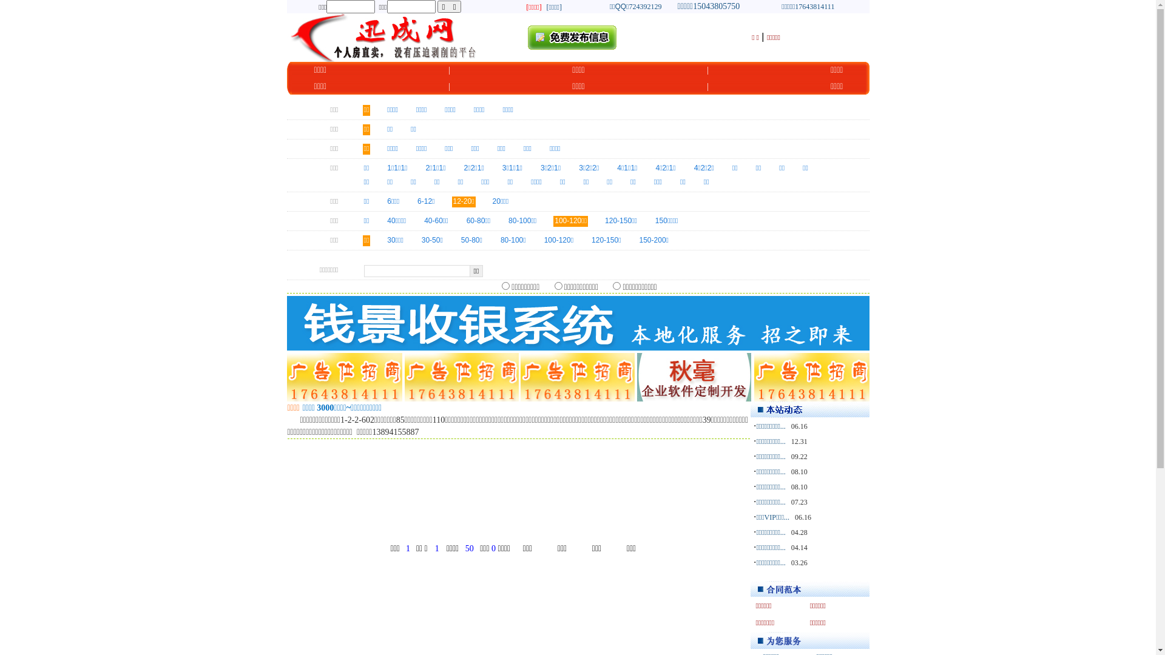 This screenshot has height=655, width=1165. I want to click on cb_f2, so click(506, 286).